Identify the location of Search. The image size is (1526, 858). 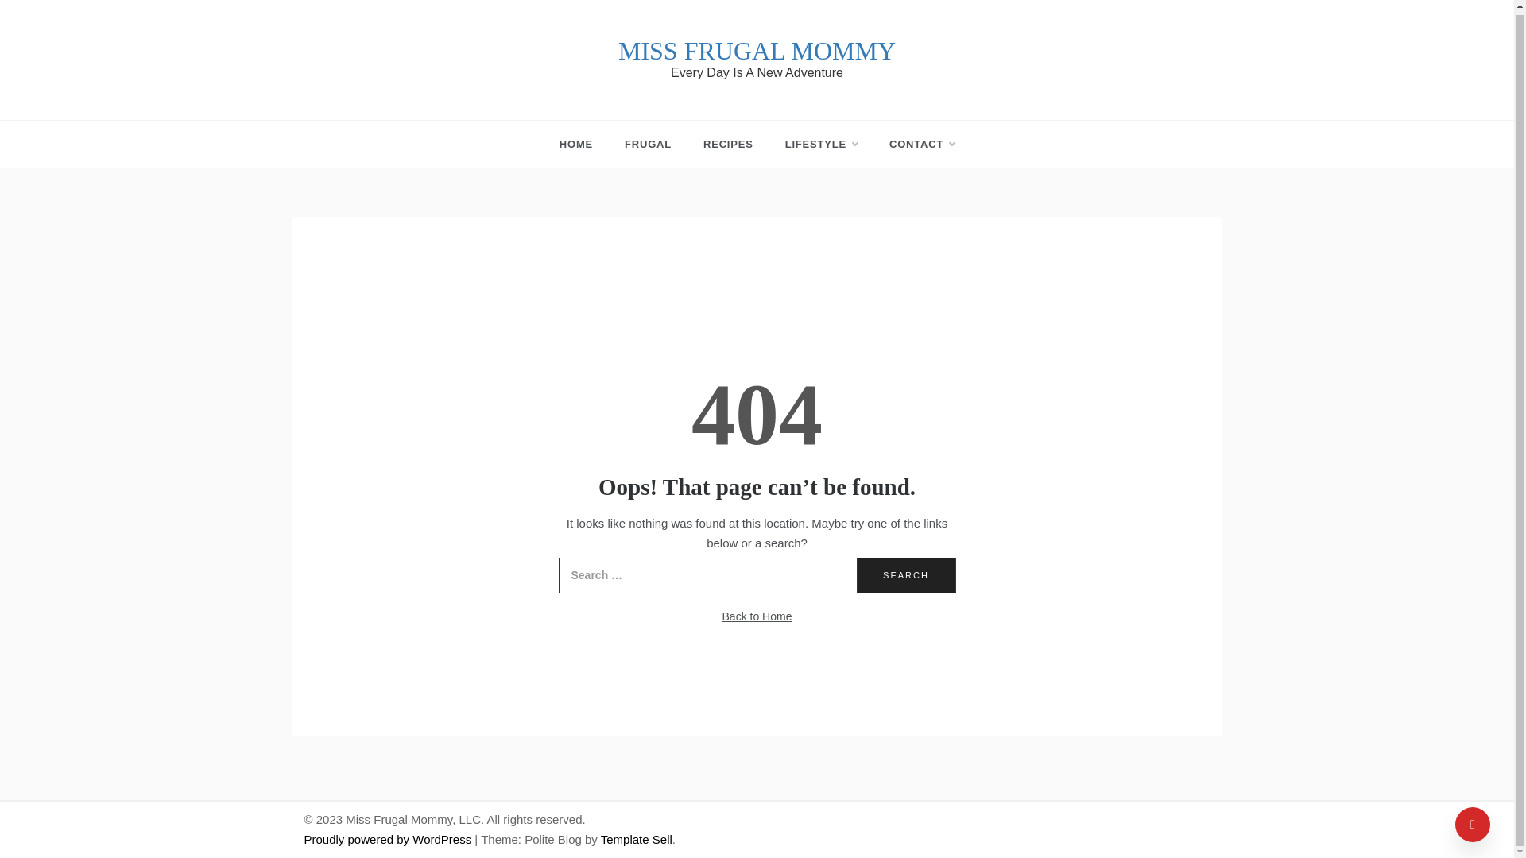
(906, 575).